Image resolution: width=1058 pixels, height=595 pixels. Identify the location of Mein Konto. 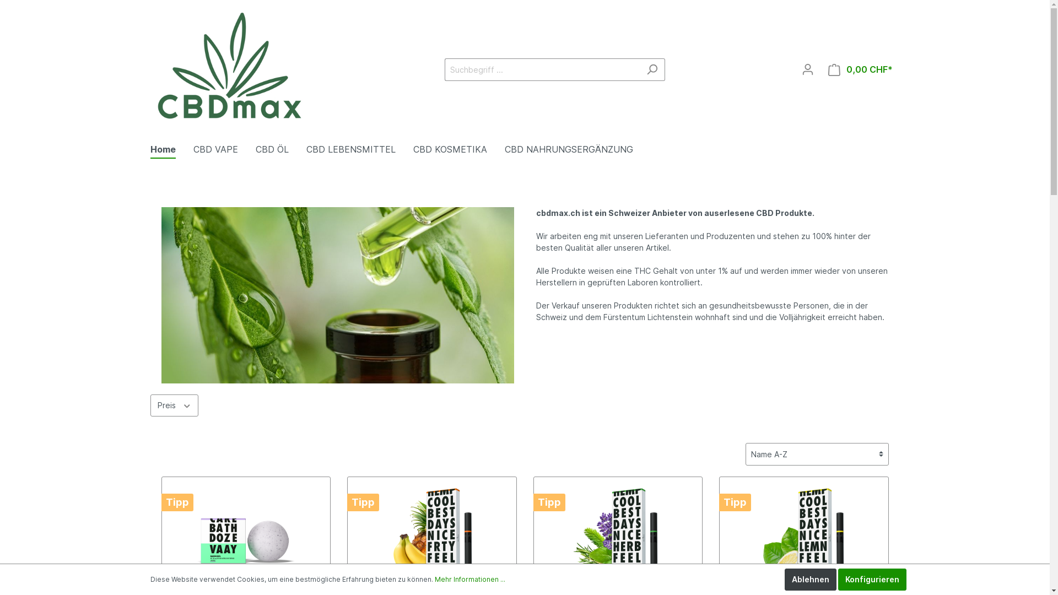
(808, 69).